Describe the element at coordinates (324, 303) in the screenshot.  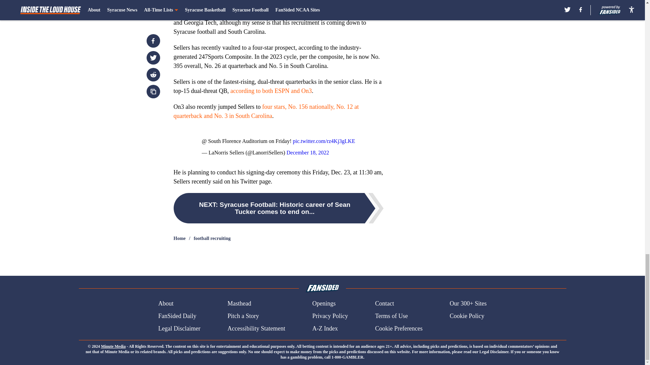
I see `Openings` at that location.